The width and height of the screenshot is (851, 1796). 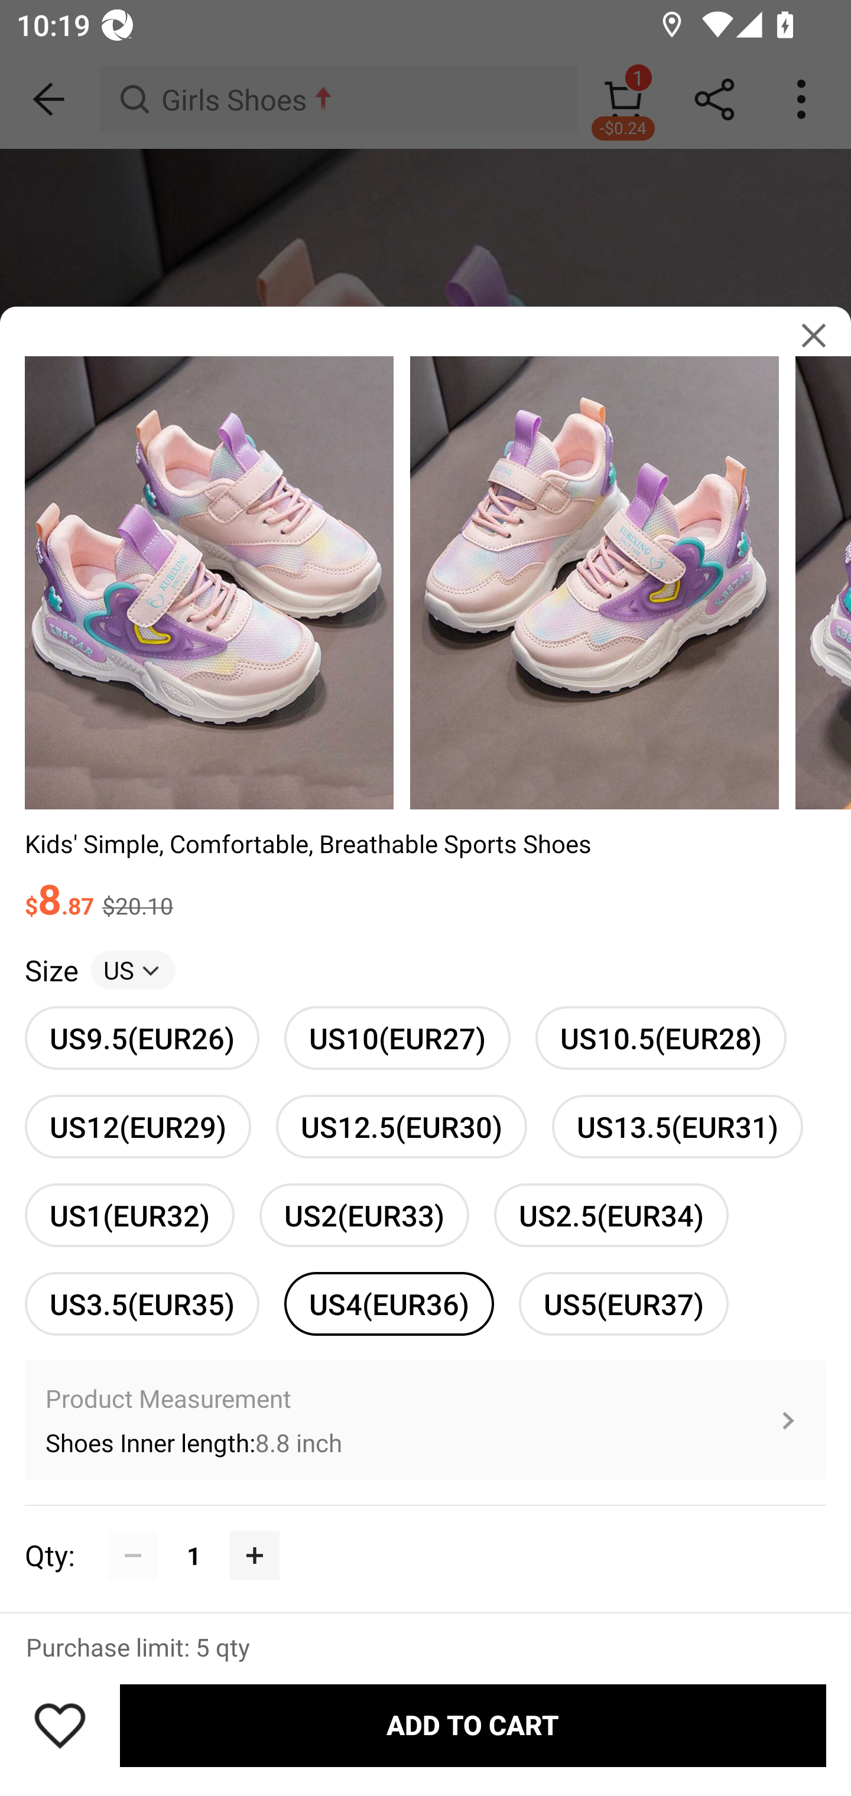 I want to click on US3.5(EUR35) US3.5(EUR35)unselected option, so click(x=142, y=1303).